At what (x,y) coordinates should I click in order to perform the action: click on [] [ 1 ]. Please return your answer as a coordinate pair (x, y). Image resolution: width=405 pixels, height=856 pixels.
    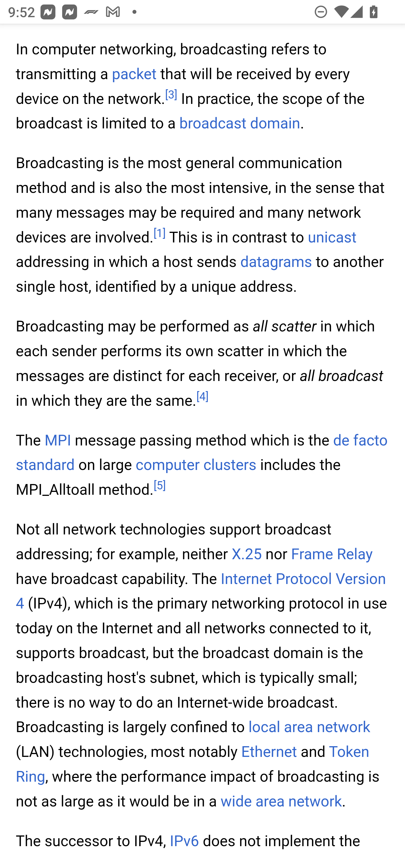
    Looking at the image, I should click on (159, 233).